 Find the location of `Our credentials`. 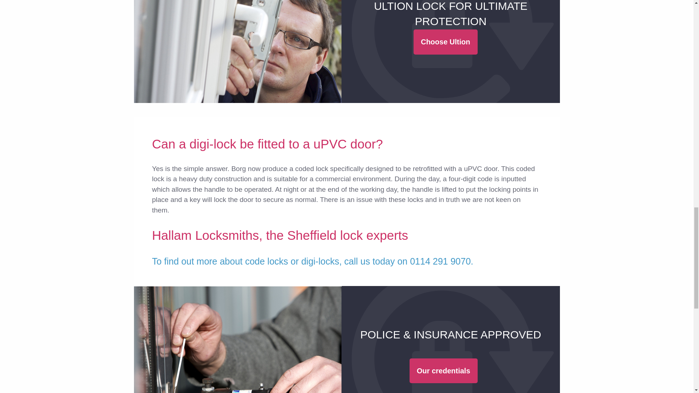

Our credentials is located at coordinates (443, 370).